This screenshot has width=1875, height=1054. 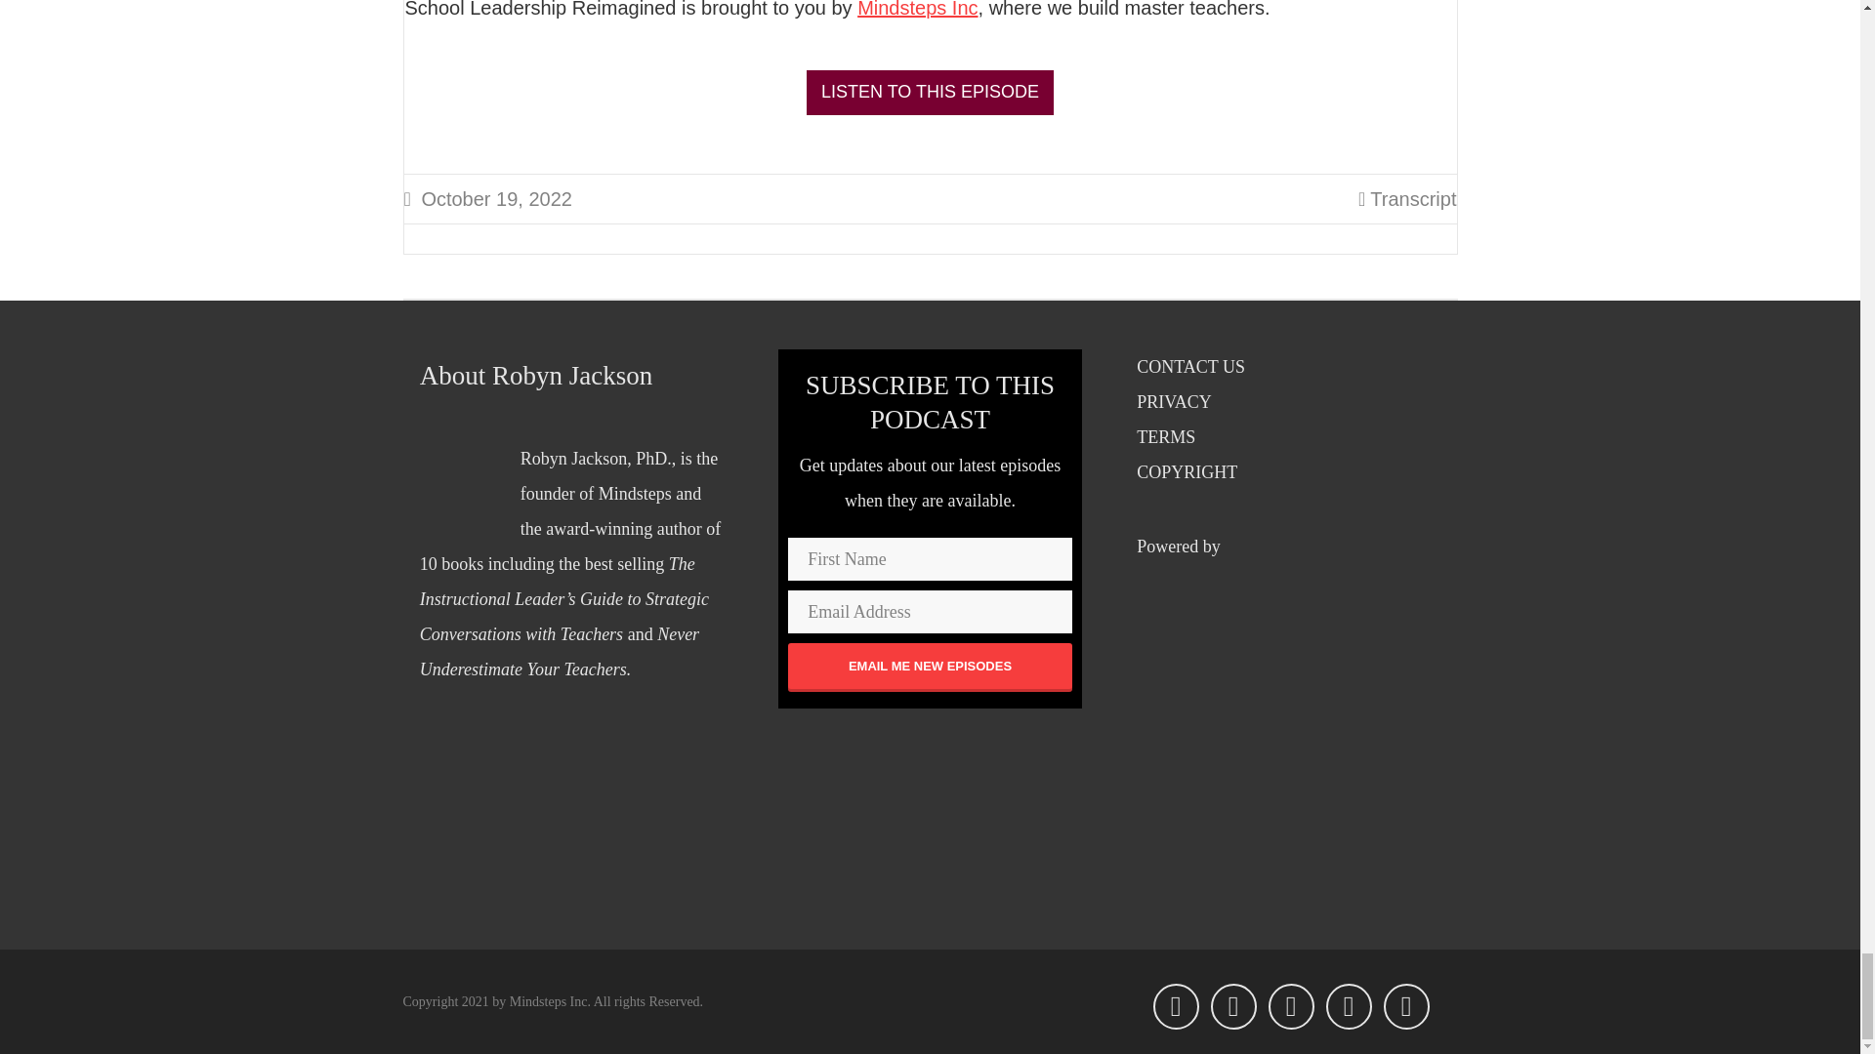 I want to click on Mindsteps Inc, so click(x=916, y=10).